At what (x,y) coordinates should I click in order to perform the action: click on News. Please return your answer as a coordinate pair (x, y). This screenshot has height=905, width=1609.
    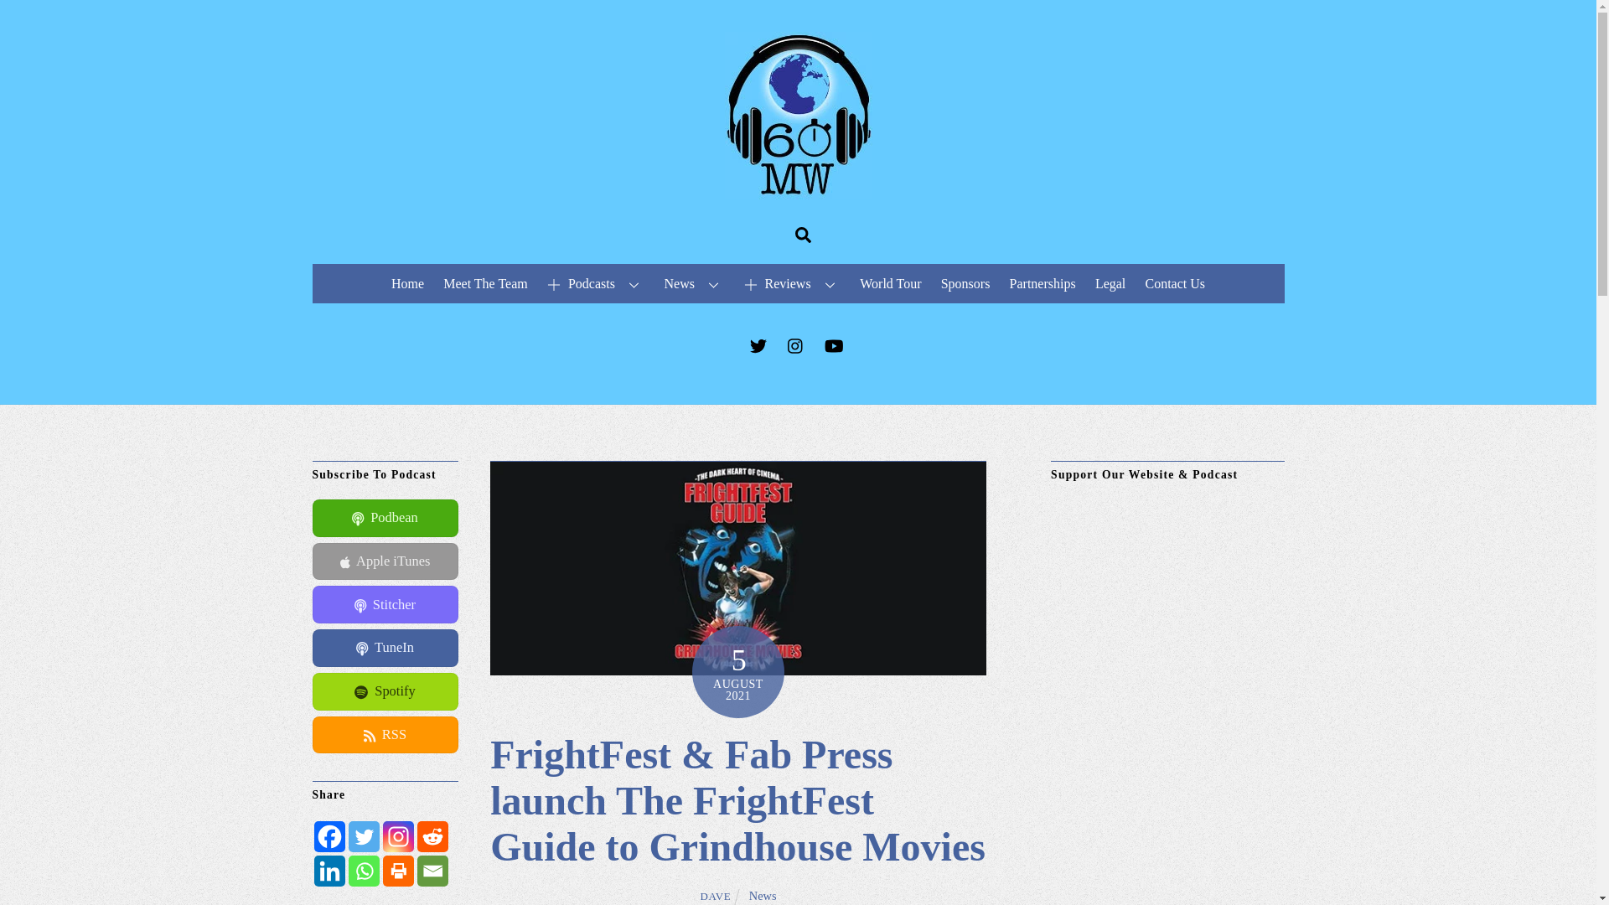
    Looking at the image, I should click on (694, 283).